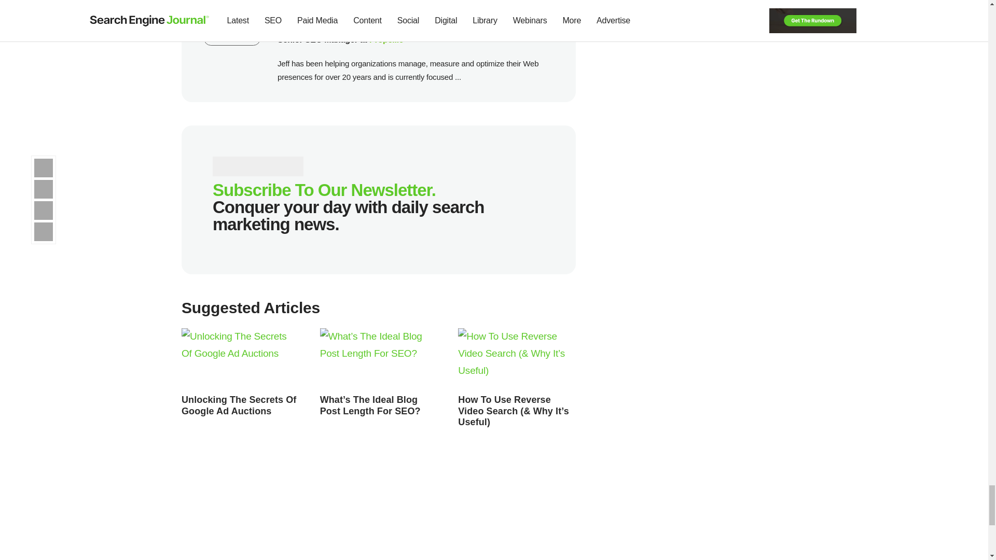  What do you see at coordinates (379, 358) in the screenshot?
I see `Read the Article` at bounding box center [379, 358].